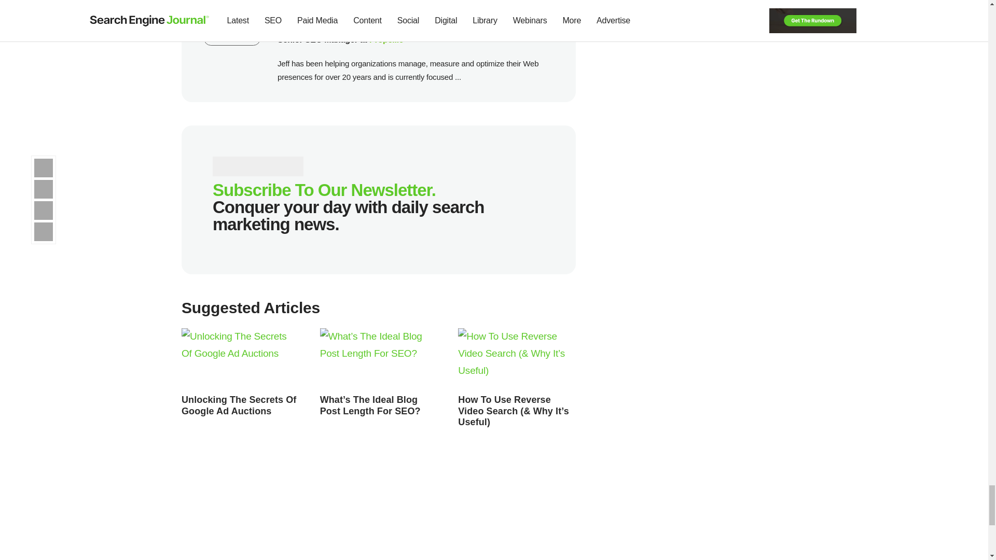  What do you see at coordinates (379, 358) in the screenshot?
I see `Read the Article` at bounding box center [379, 358].